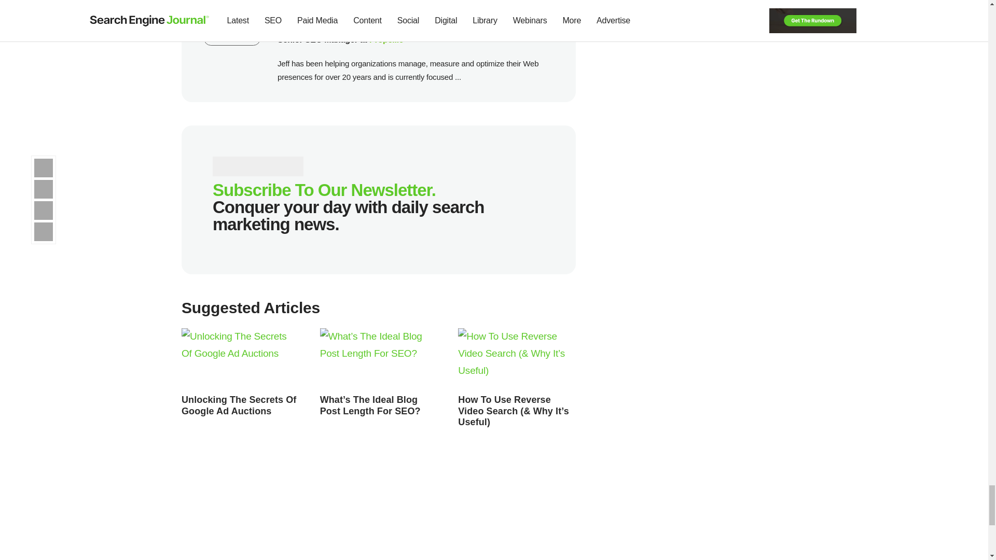  What do you see at coordinates (379, 358) in the screenshot?
I see `Read the Article` at bounding box center [379, 358].